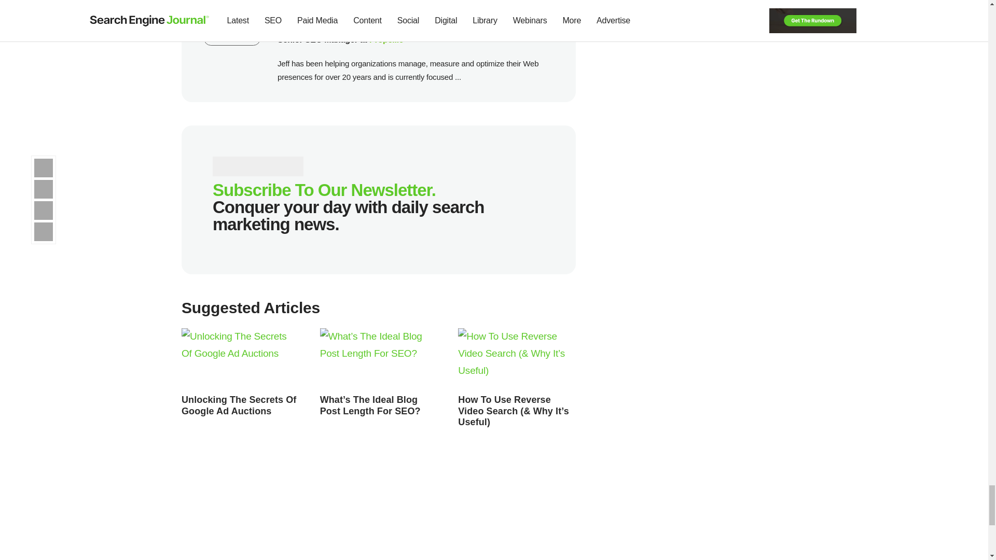  What do you see at coordinates (379, 358) in the screenshot?
I see `Read the Article` at bounding box center [379, 358].